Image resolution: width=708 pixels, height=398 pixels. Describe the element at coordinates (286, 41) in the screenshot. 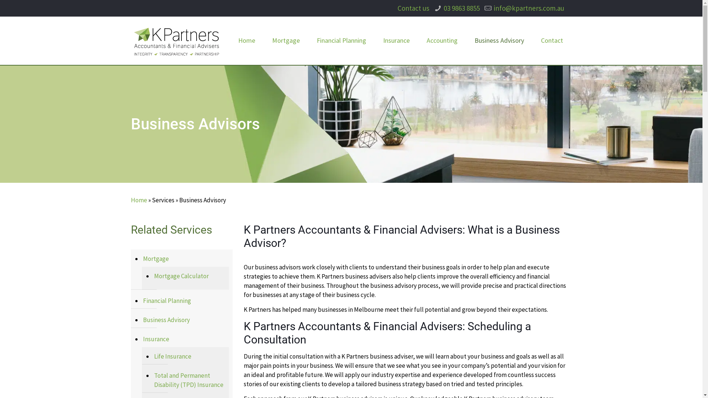

I see `Mortgage` at that location.